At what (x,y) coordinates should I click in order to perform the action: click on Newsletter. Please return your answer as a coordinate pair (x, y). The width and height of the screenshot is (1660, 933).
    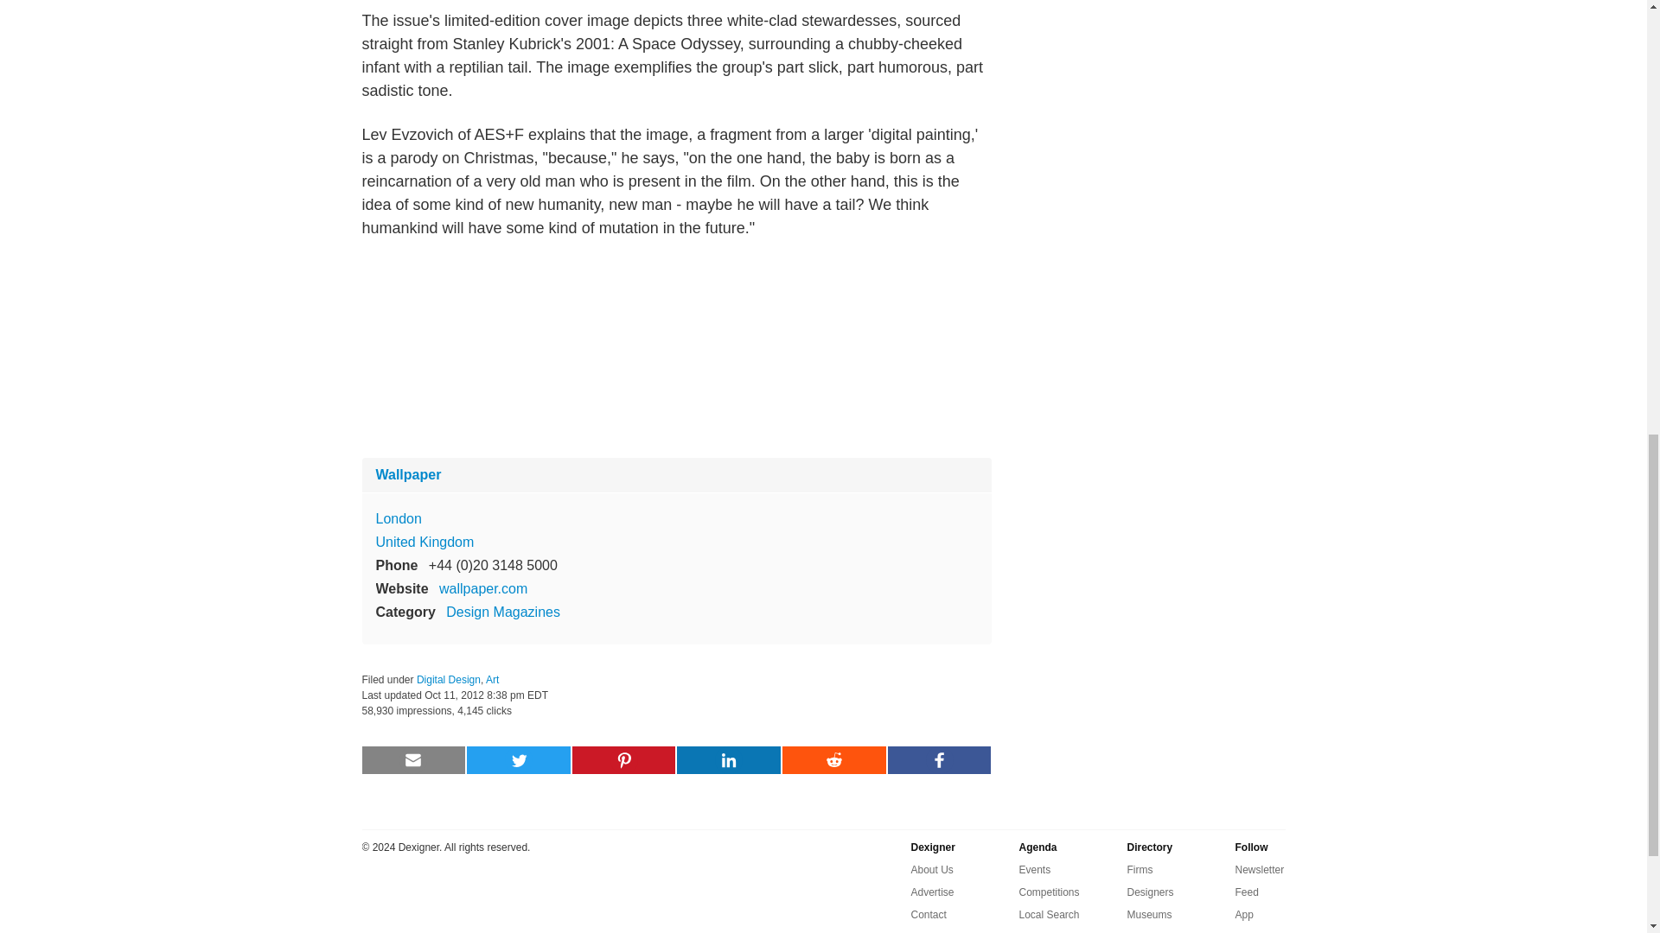
    Looking at the image, I should click on (1259, 869).